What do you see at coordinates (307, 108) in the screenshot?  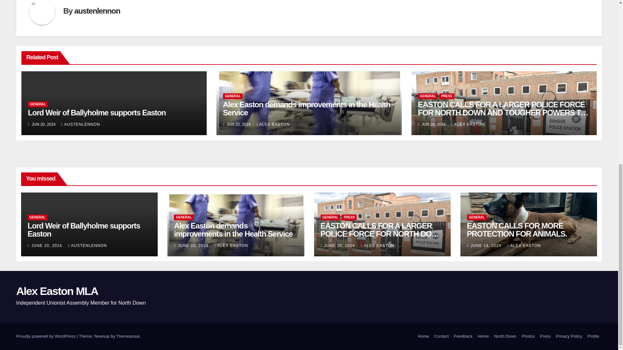 I see `Alex Easton demands improvements in the Health Service` at bounding box center [307, 108].